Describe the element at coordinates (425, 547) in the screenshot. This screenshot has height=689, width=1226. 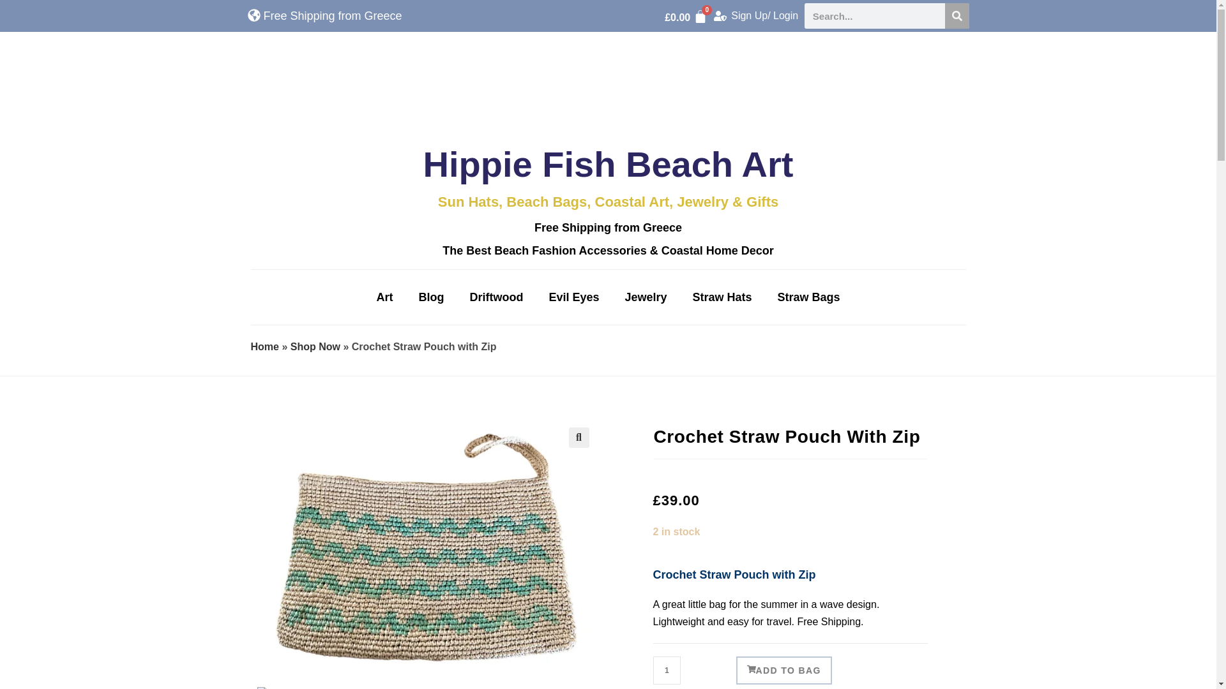
I see `Crochet Straw Pouch with Zipi` at that location.